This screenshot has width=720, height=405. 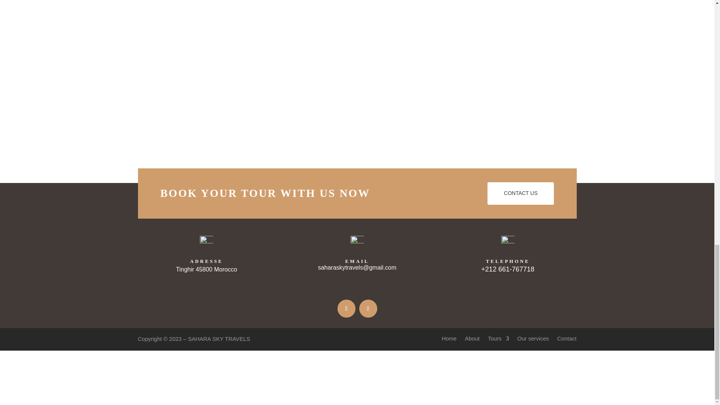 I want to click on Contact, so click(x=567, y=340).